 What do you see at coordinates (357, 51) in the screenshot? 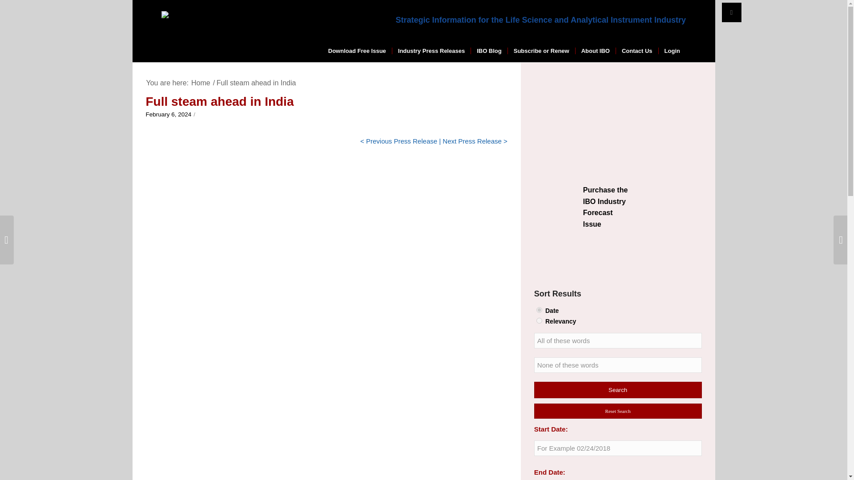
I see `Download Free Issue` at bounding box center [357, 51].